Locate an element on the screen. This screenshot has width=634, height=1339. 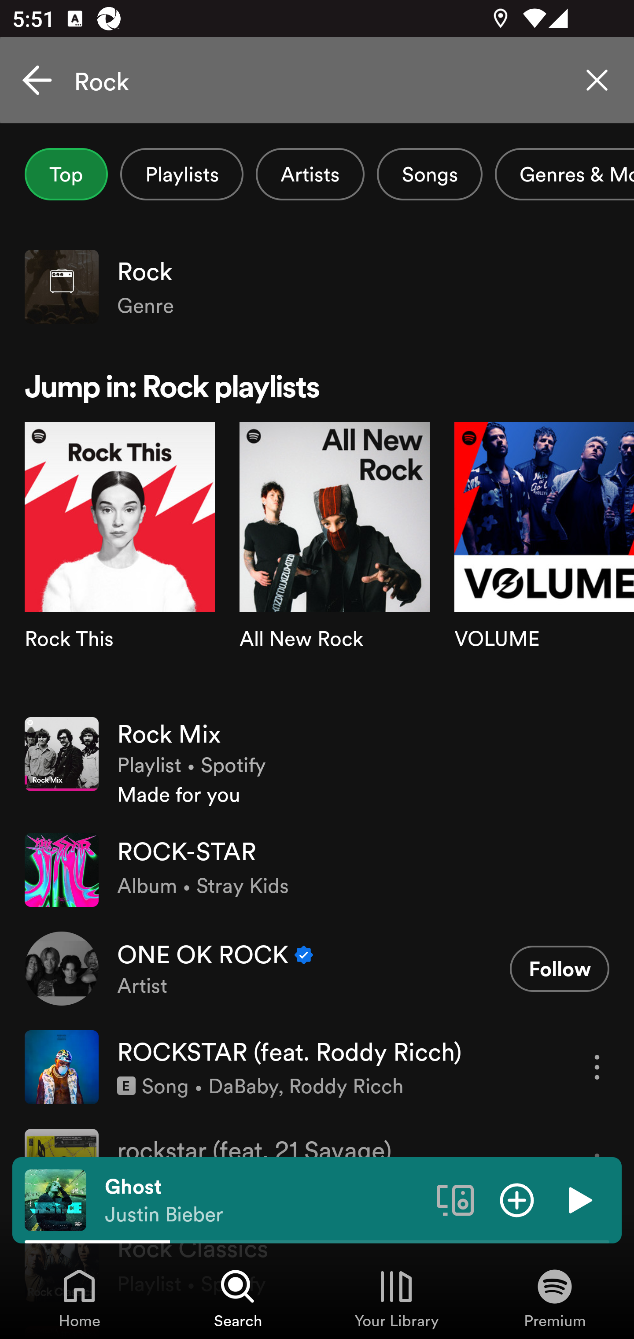
Clear search query is located at coordinates (597, 80).